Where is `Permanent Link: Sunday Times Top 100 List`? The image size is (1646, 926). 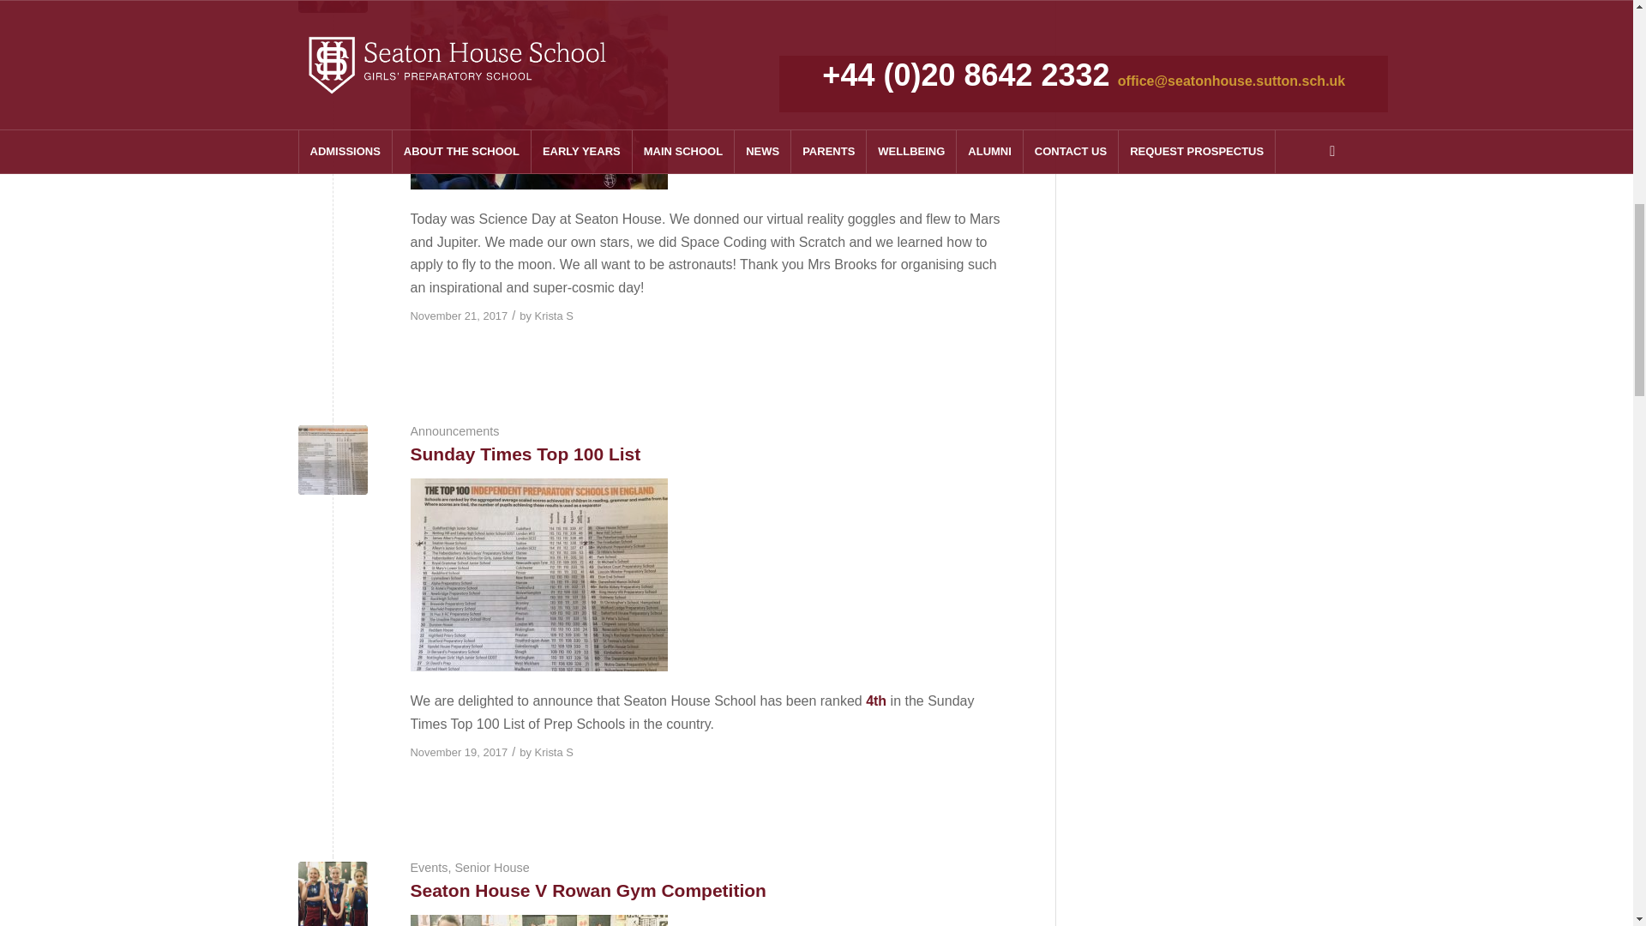
Permanent Link: Sunday Times Top 100 List is located at coordinates (525, 454).